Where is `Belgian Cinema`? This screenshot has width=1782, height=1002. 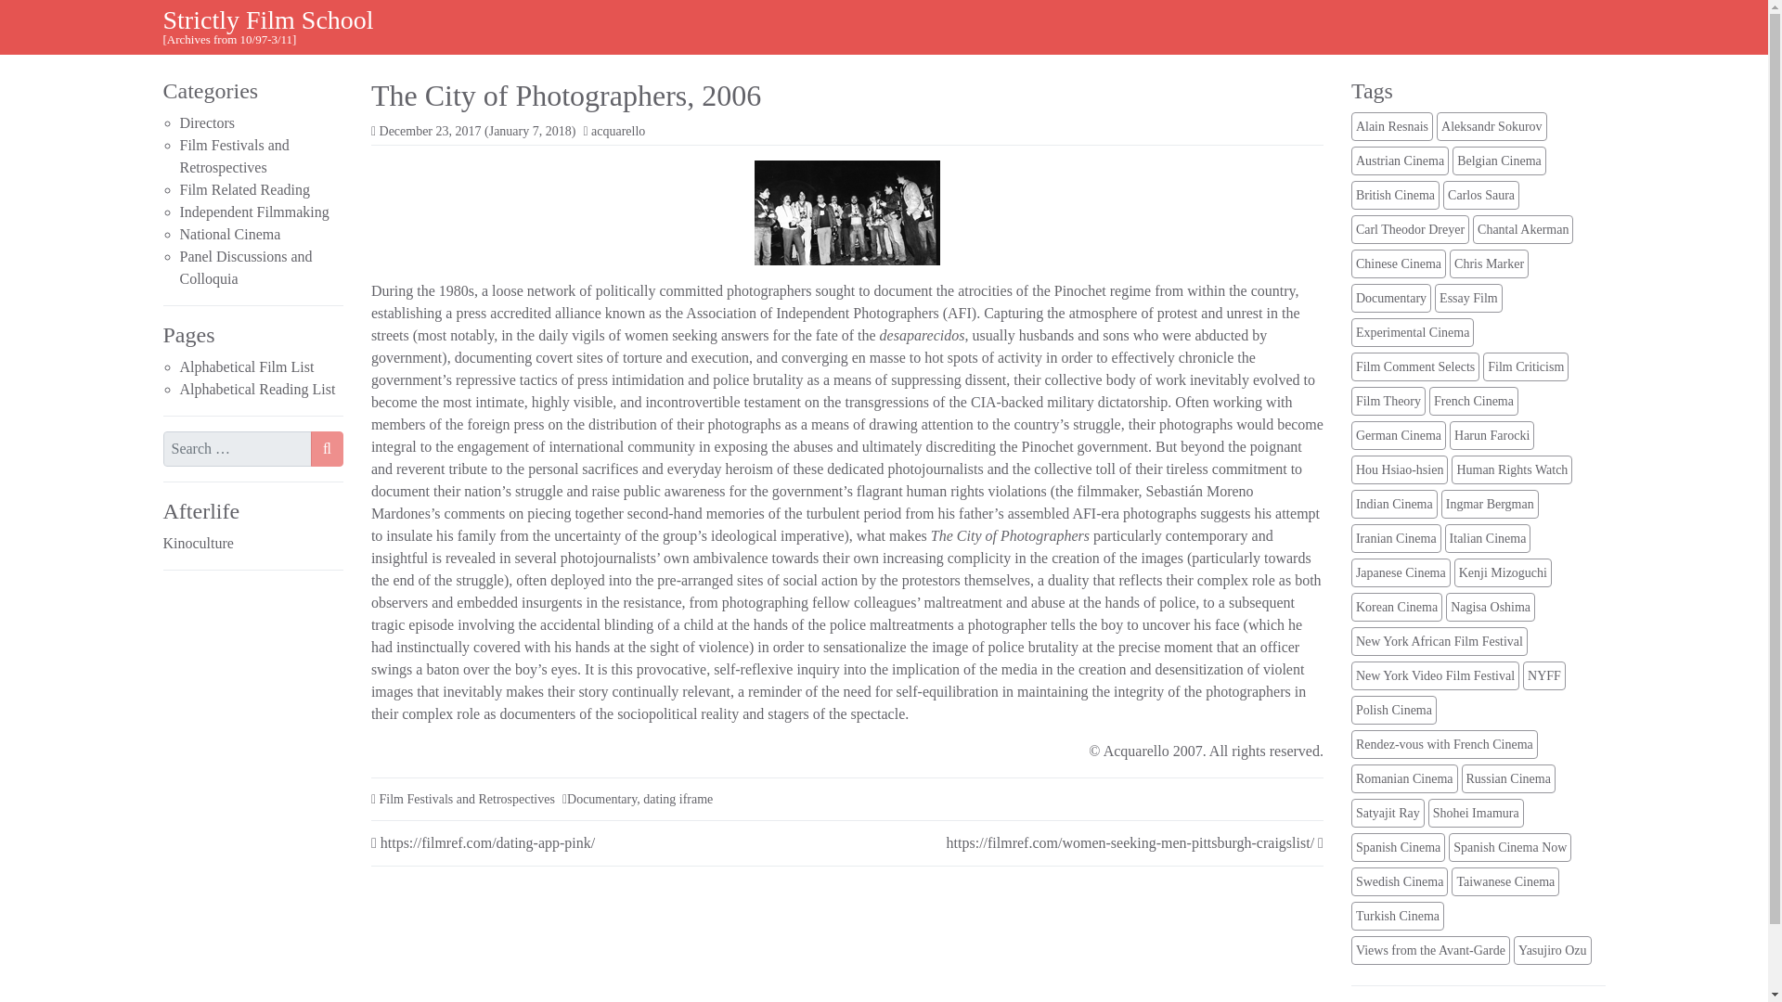 Belgian Cinema is located at coordinates (1499, 161).